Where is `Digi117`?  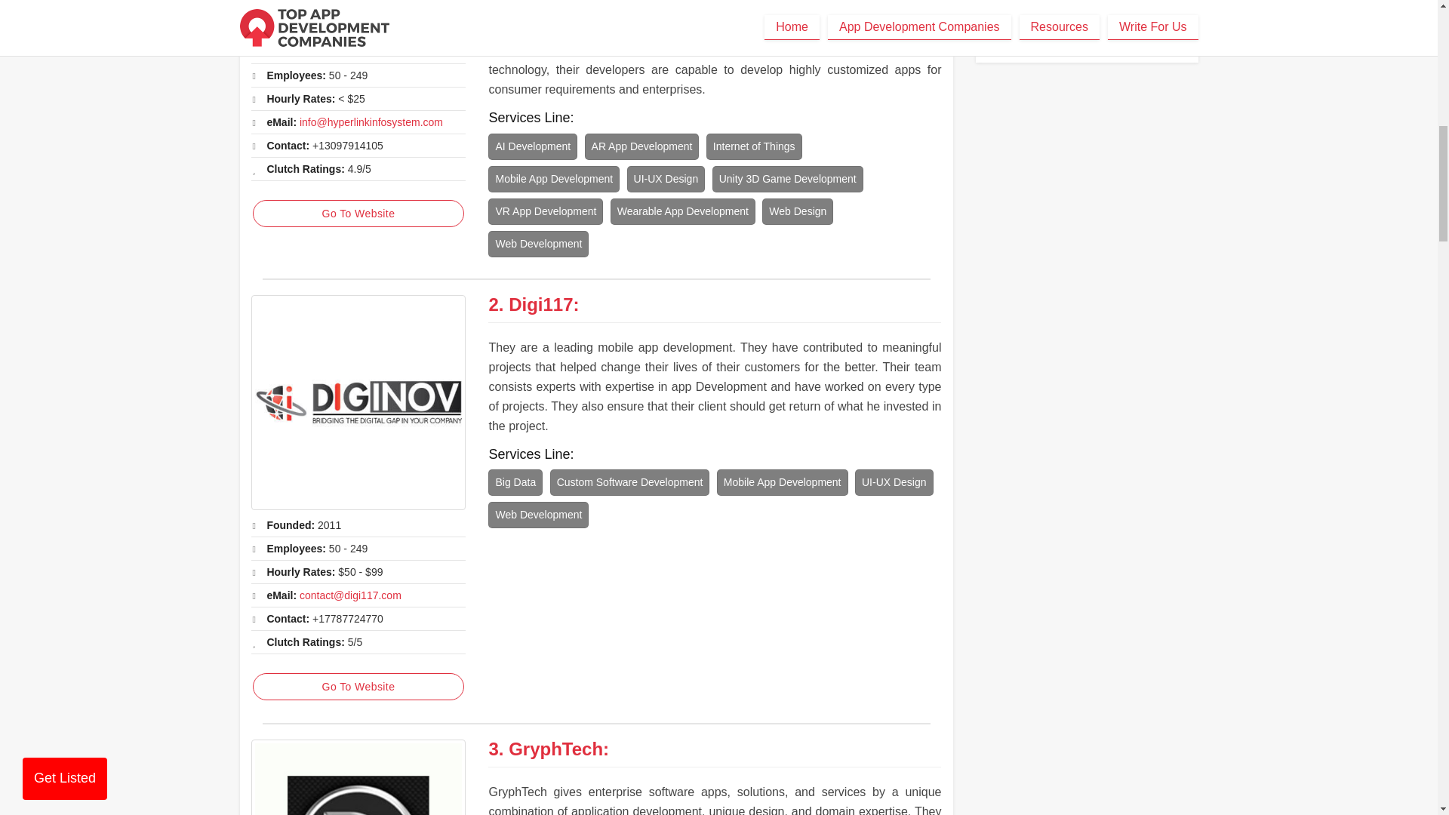
Digi117 is located at coordinates (358, 402).